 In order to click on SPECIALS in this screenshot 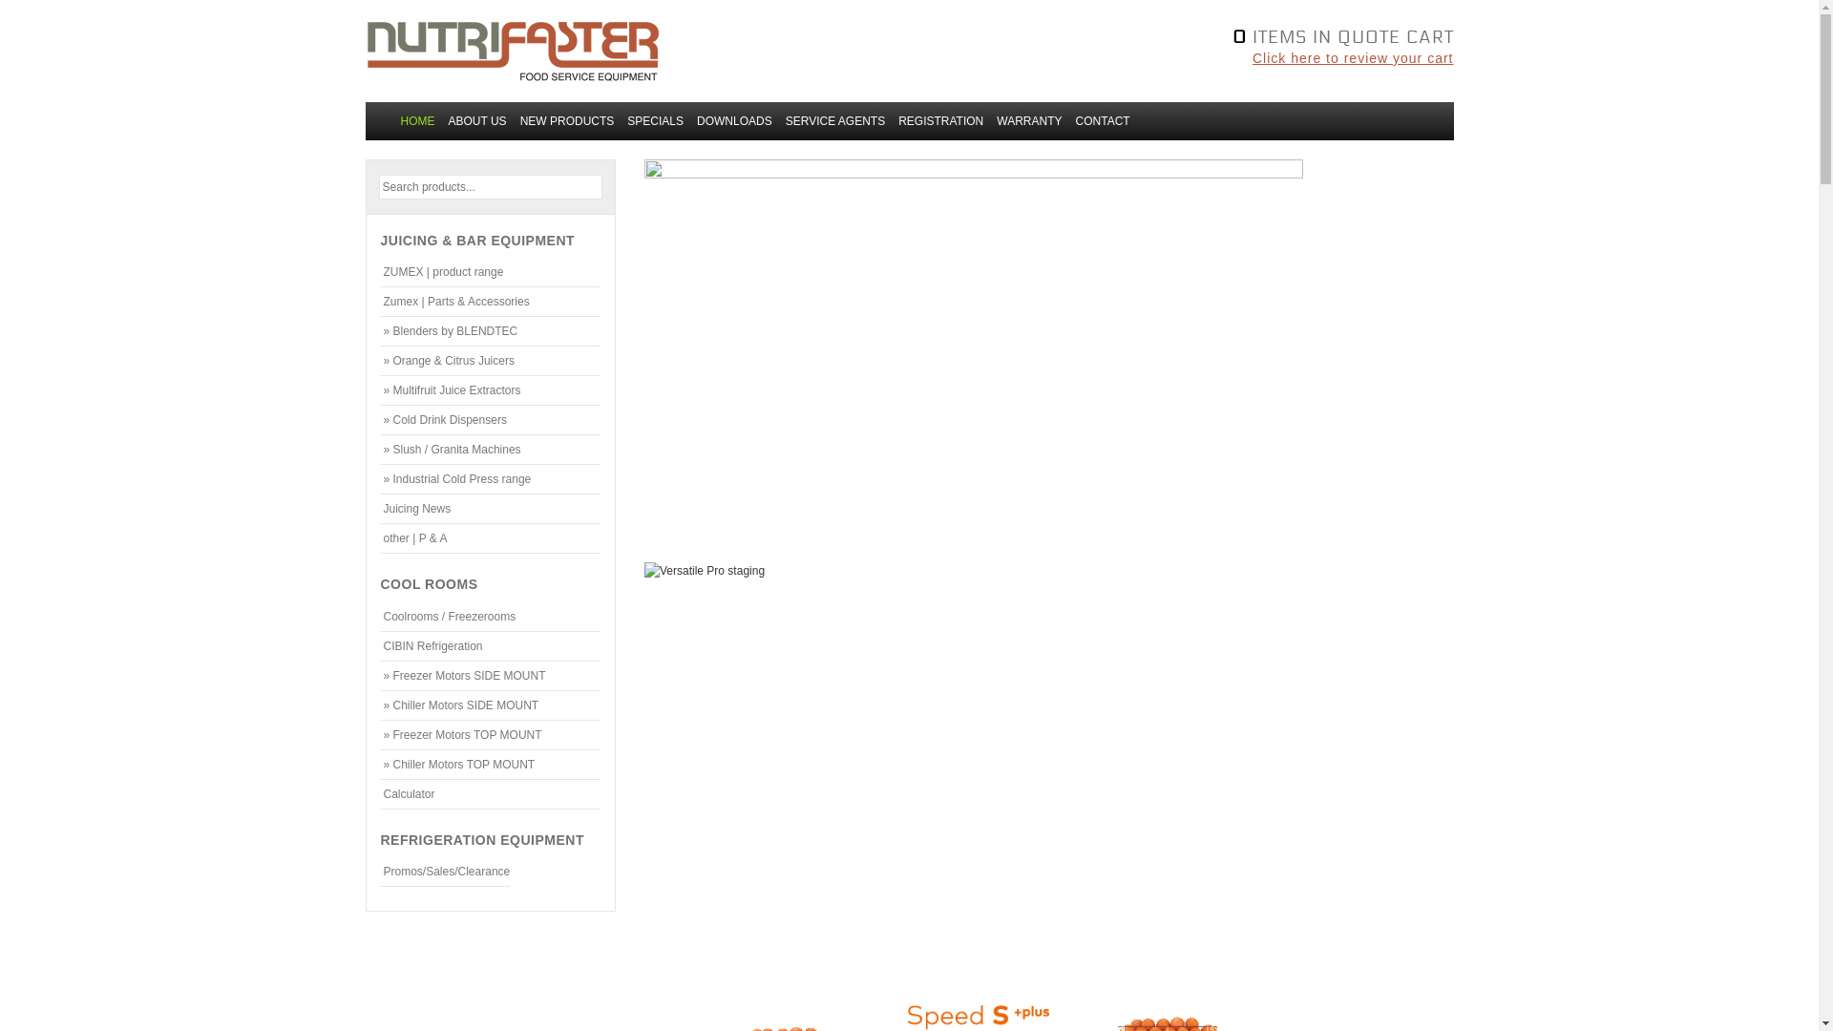, I will do `click(655, 121)`.